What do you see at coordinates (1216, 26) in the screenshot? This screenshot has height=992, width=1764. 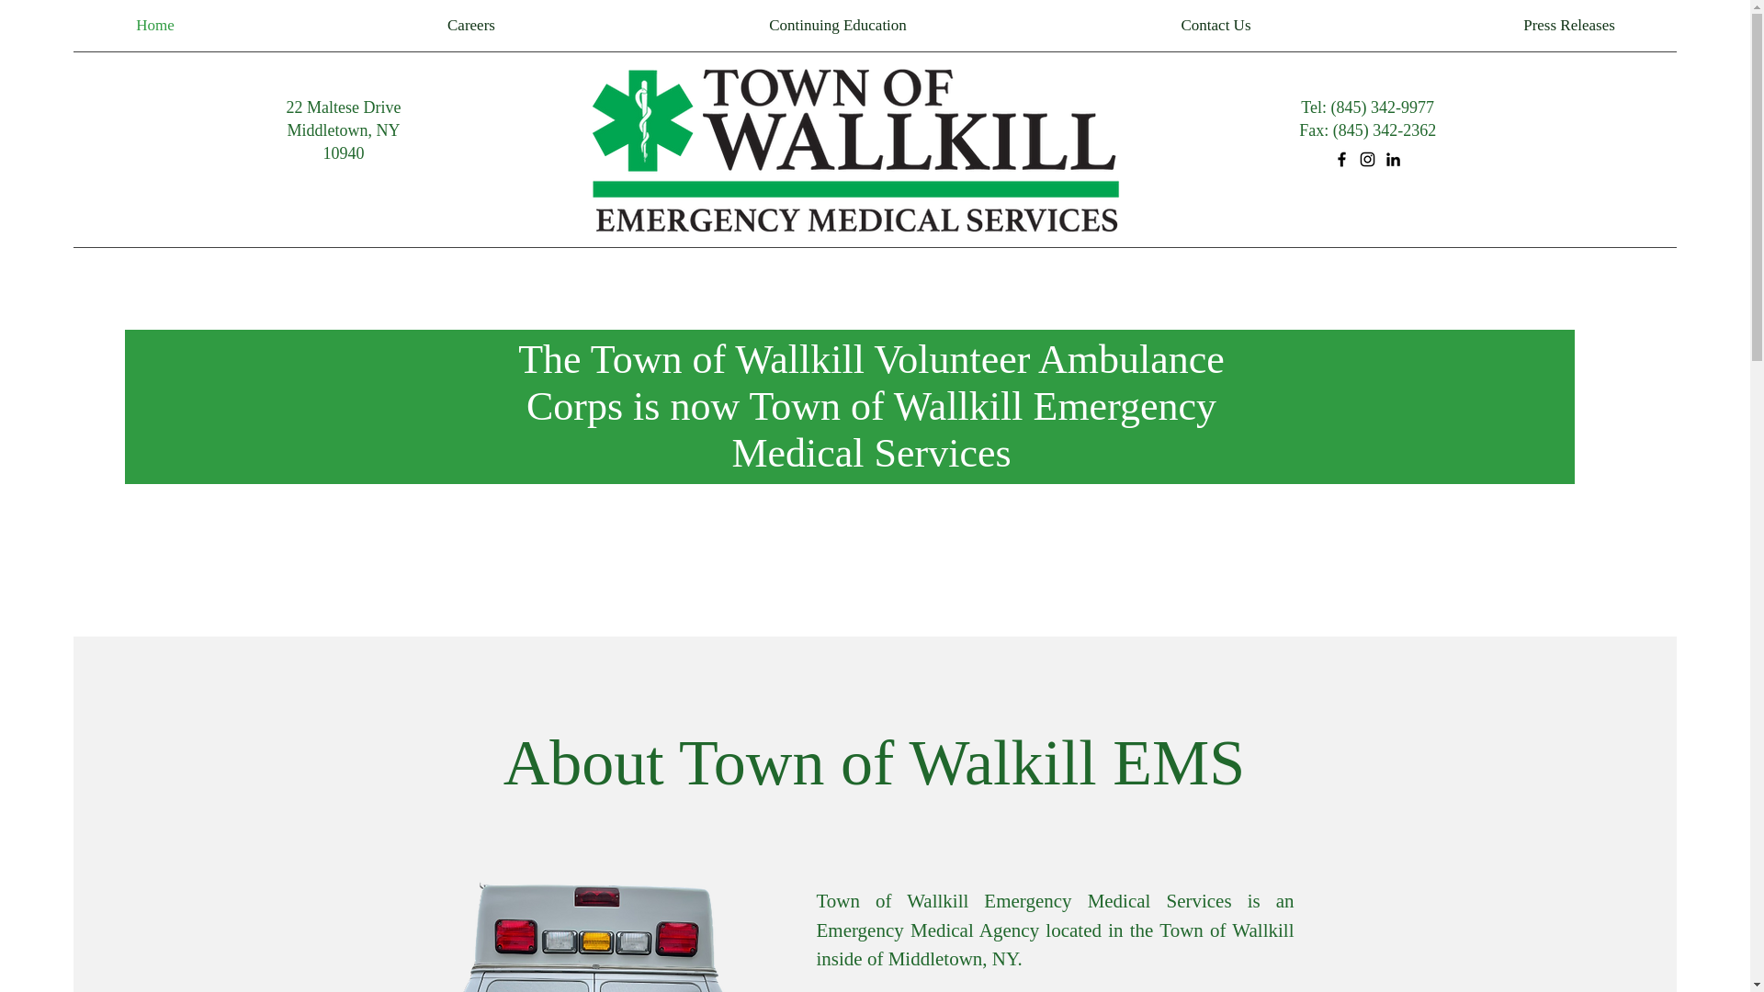 I see `Contact Us` at bounding box center [1216, 26].